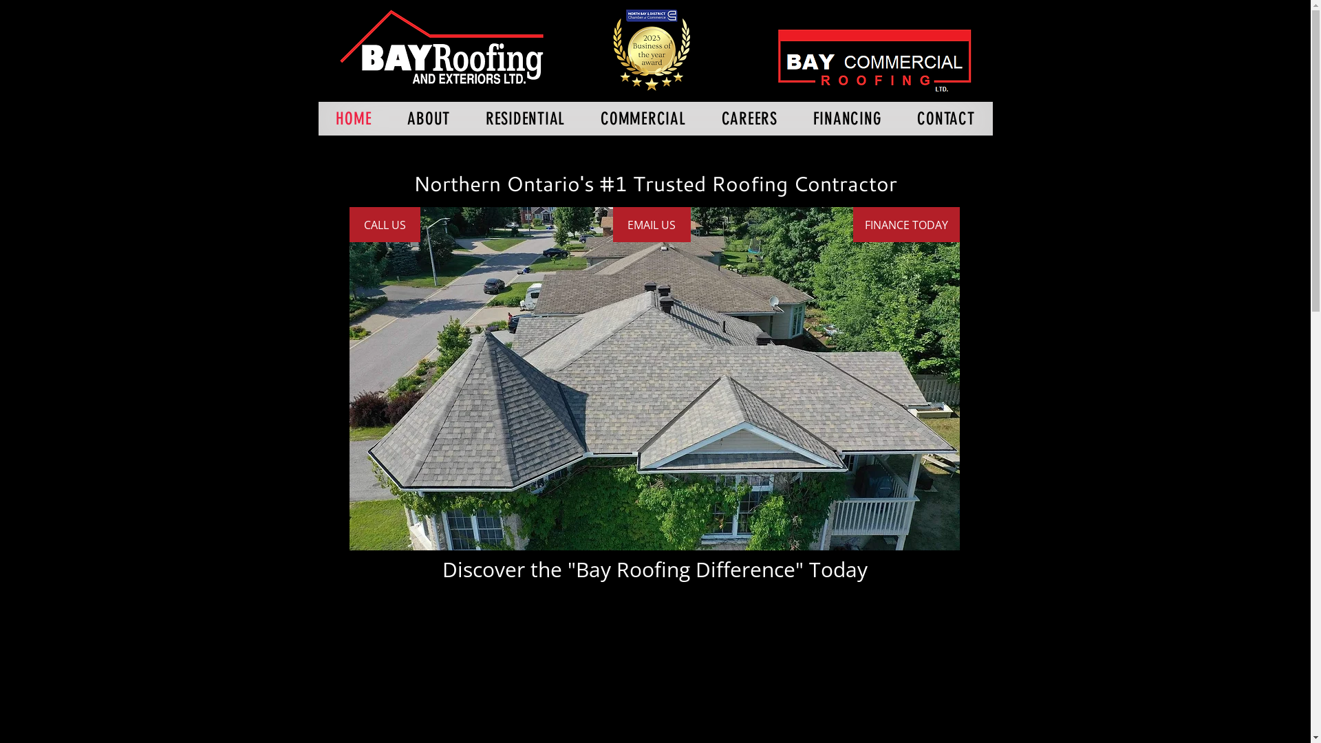 This screenshot has height=743, width=1321. What do you see at coordinates (848, 118) in the screenshot?
I see `FINANCING` at bounding box center [848, 118].